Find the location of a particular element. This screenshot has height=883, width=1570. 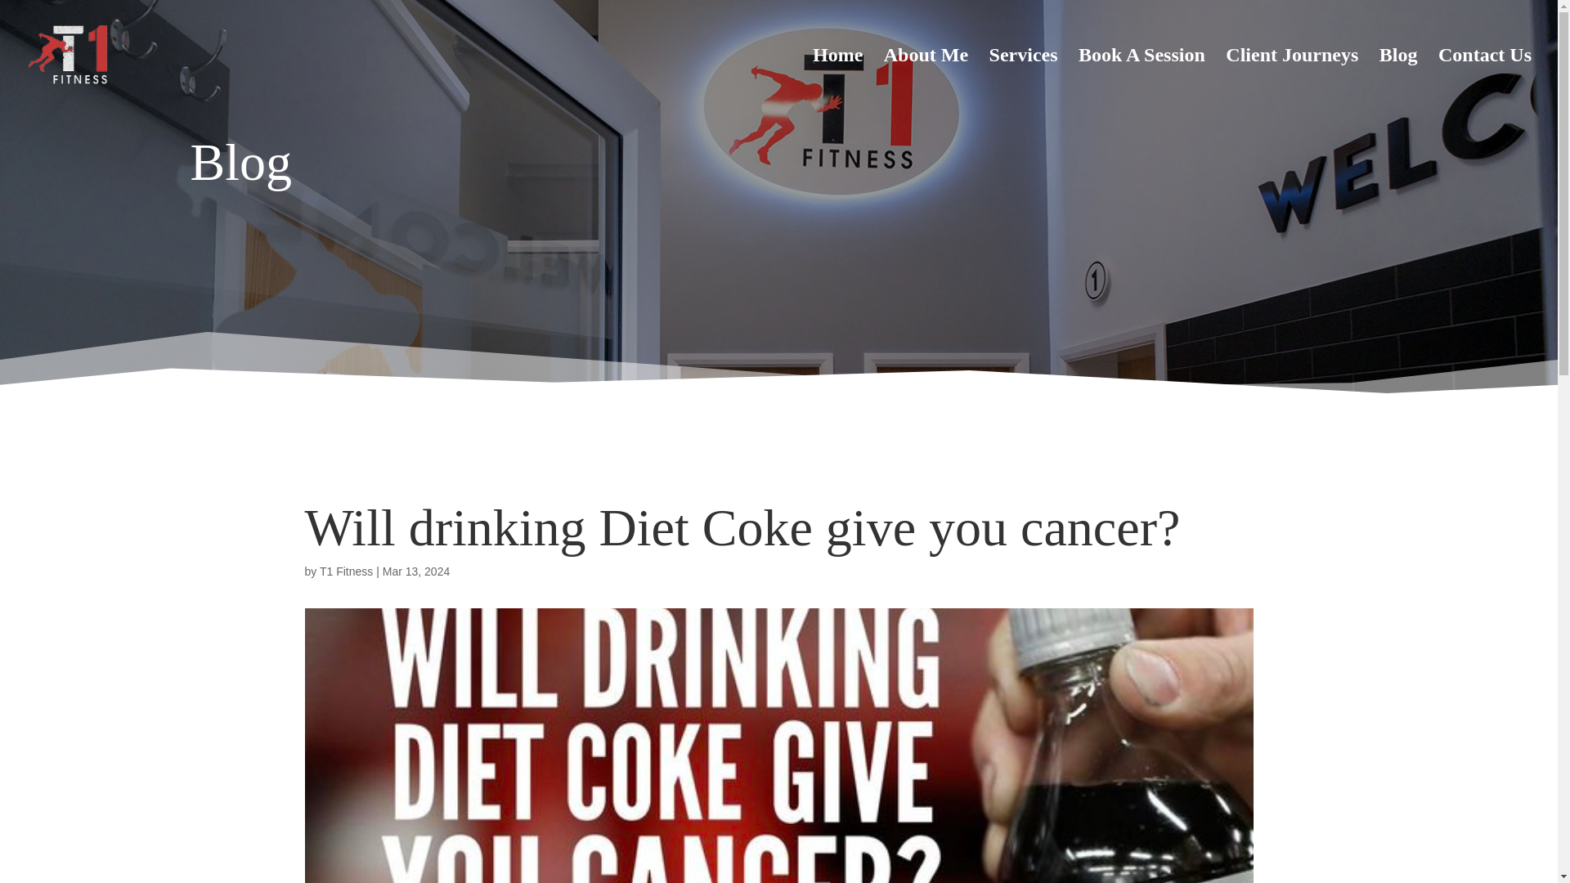

Posts by T1 Fitness is located at coordinates (347, 571).